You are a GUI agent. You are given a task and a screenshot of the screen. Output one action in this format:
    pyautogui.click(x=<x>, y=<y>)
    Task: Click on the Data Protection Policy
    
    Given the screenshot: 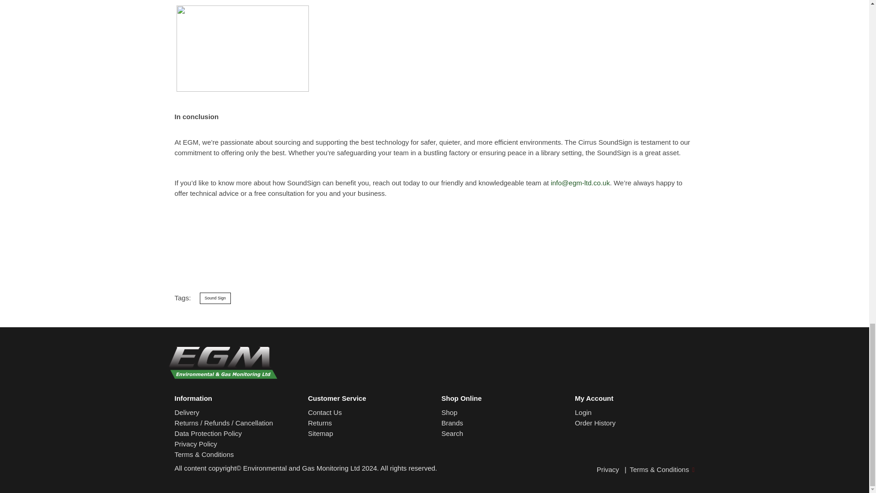 What is the action you would take?
    pyautogui.click(x=208, y=433)
    